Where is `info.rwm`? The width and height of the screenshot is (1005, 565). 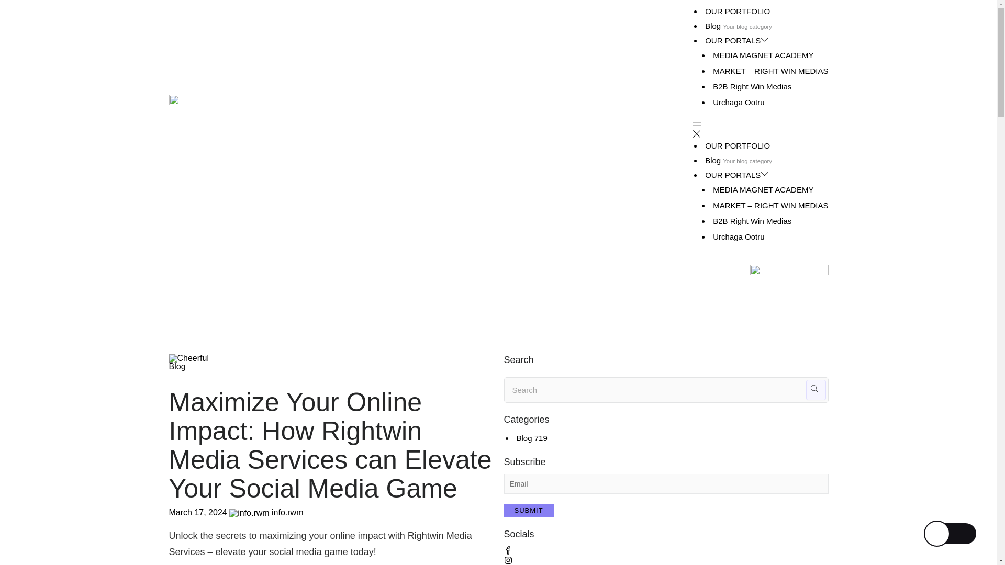 info.rwm is located at coordinates (286, 512).